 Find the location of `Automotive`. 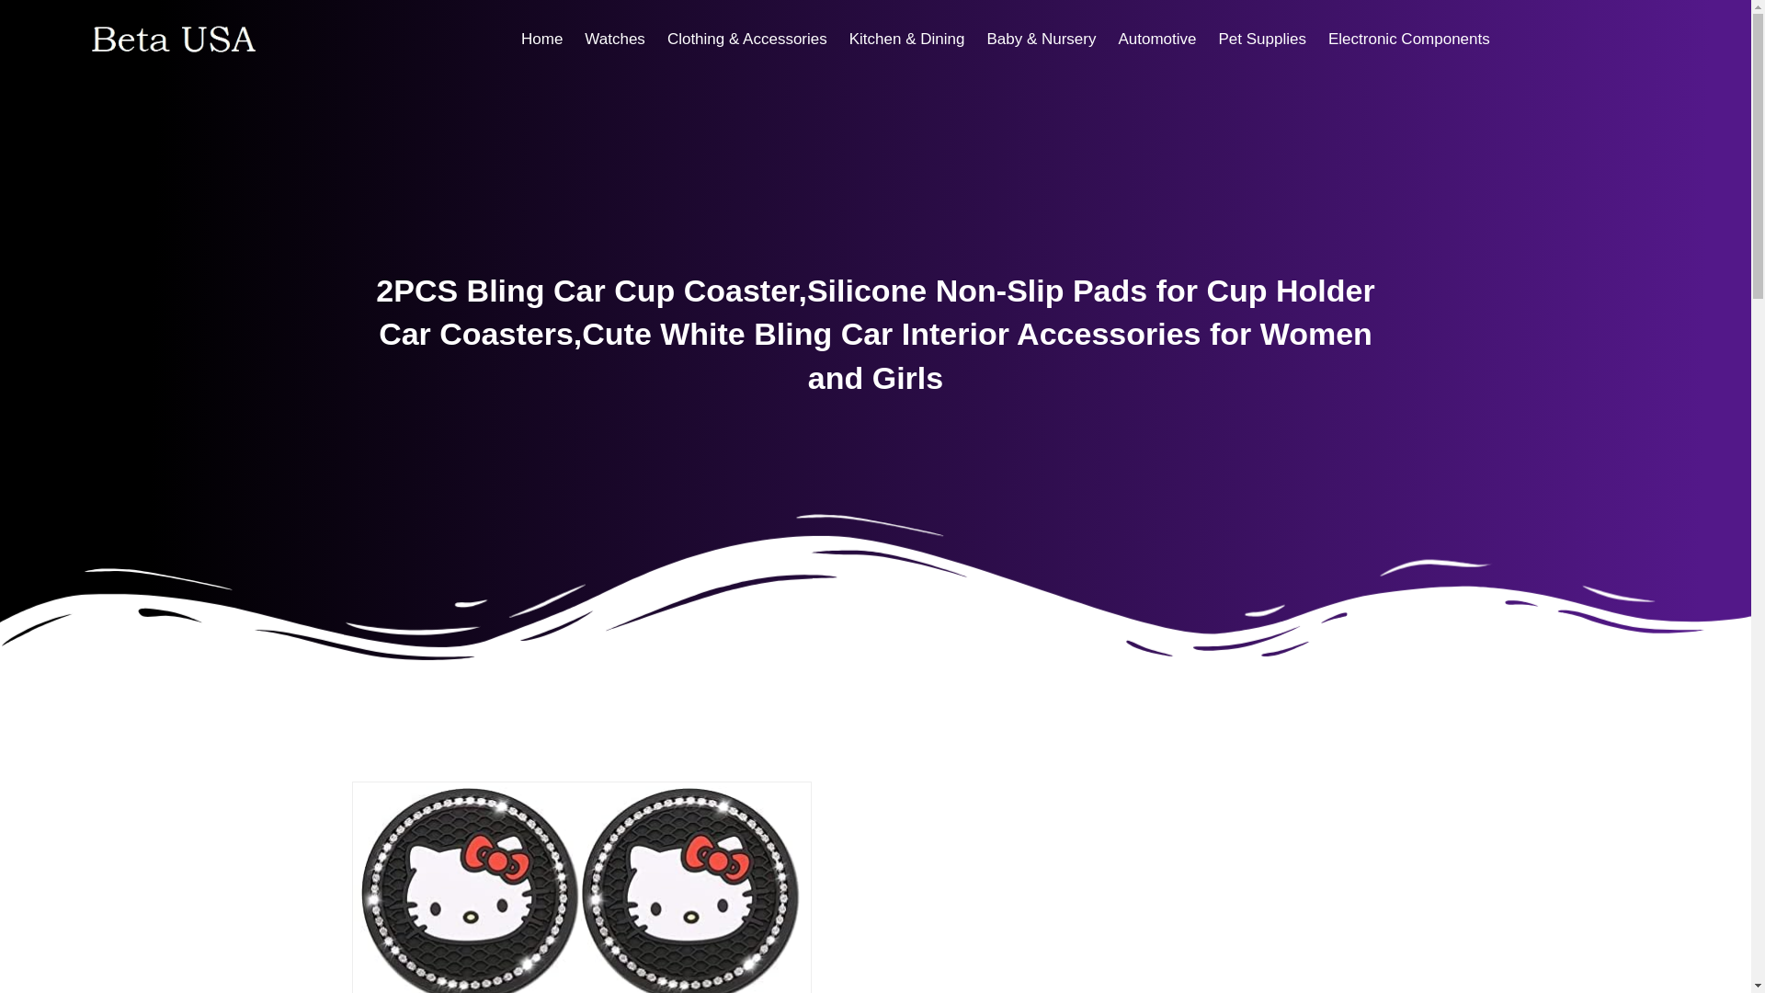

Automotive is located at coordinates (1156, 39).